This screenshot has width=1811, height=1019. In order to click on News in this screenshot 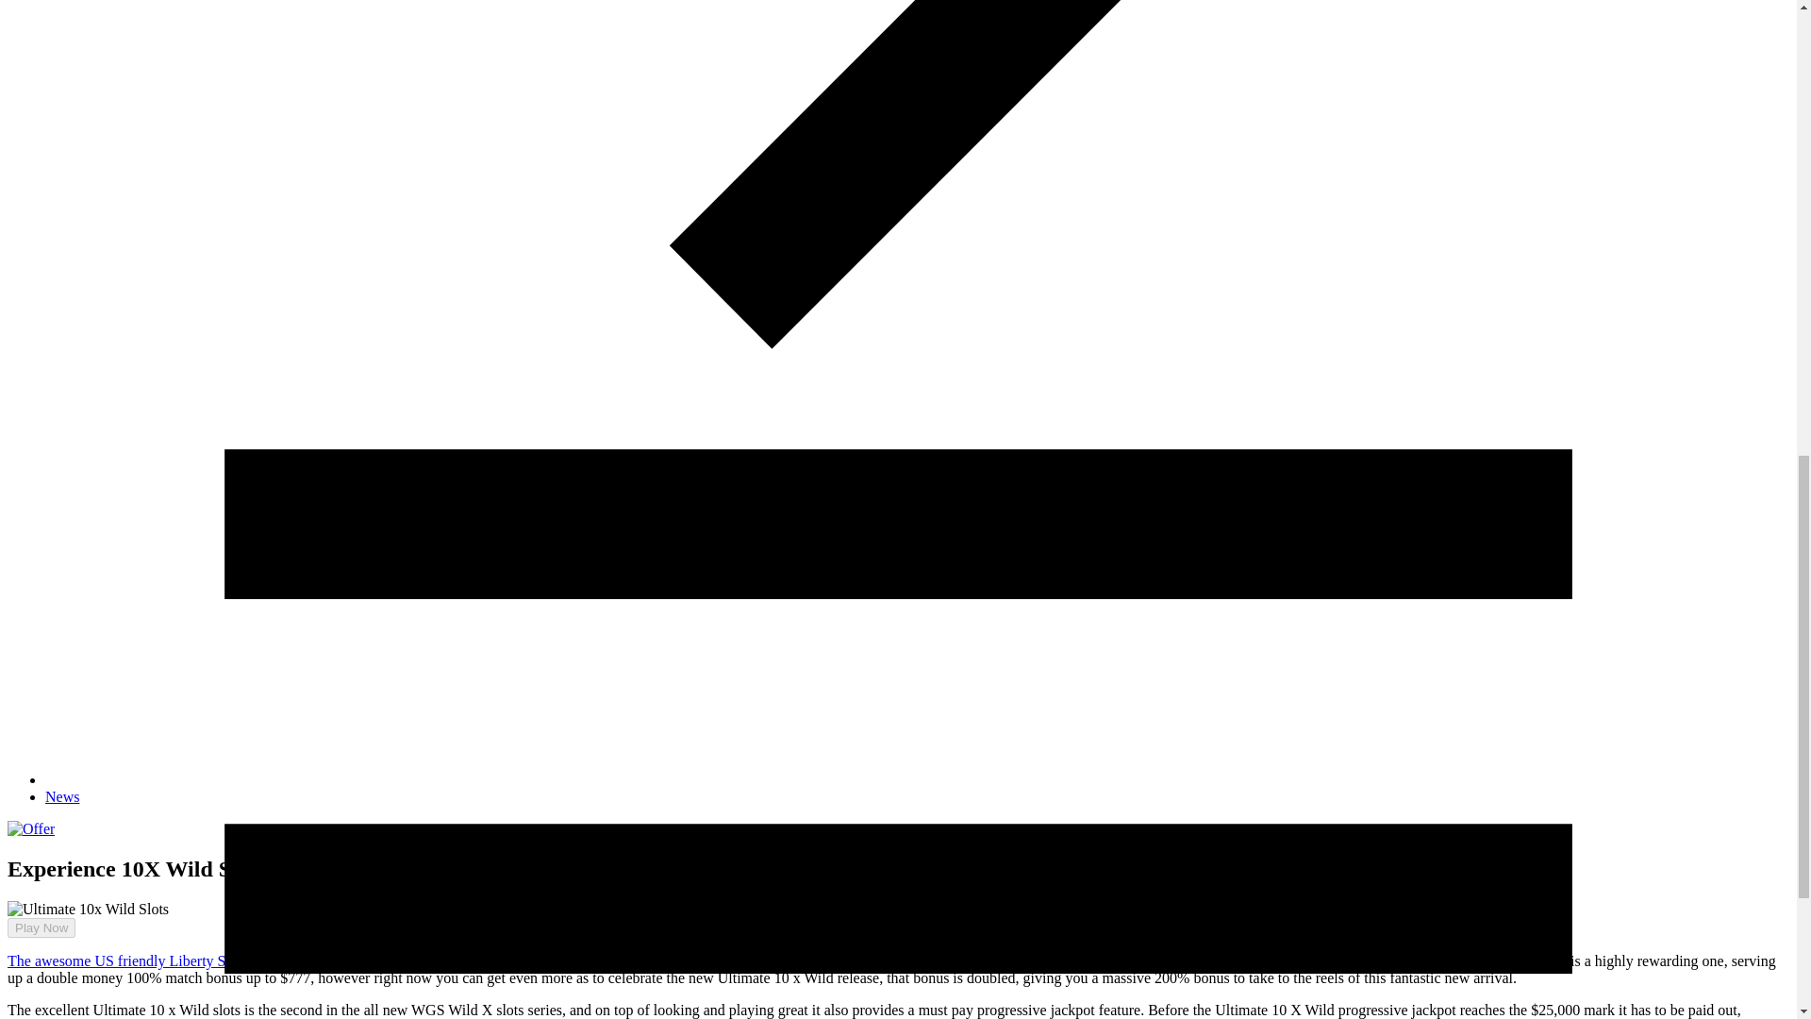, I will do `click(62, 796)`.